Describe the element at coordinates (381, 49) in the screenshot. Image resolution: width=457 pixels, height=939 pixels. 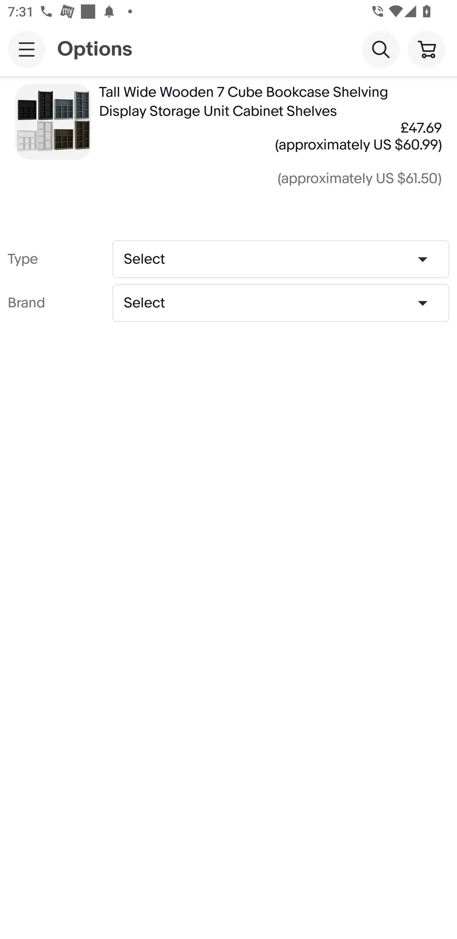
I see `Search` at that location.